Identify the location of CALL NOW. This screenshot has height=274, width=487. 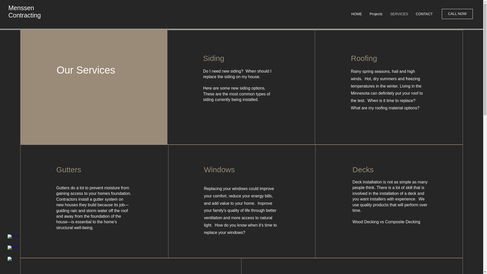
(457, 14).